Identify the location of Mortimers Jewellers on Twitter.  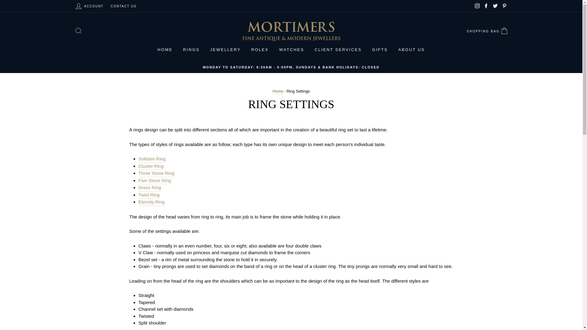
(495, 6).